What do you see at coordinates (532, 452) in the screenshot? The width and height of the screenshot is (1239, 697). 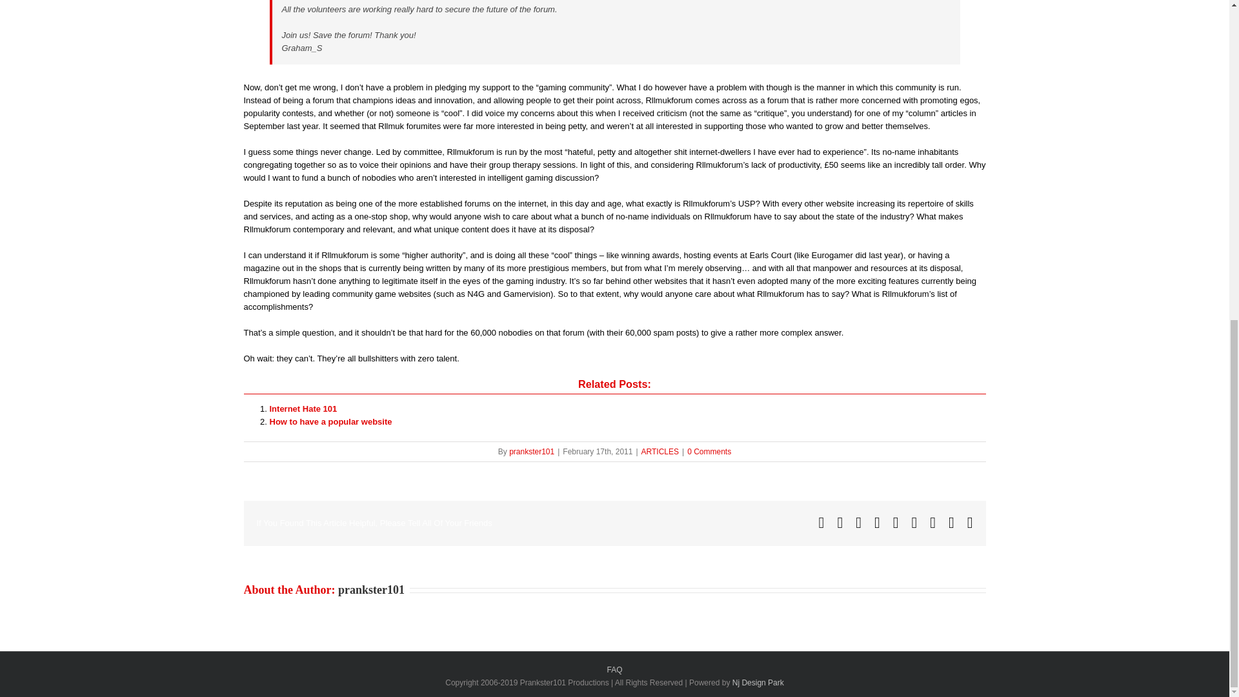 I see `prankster101` at bounding box center [532, 452].